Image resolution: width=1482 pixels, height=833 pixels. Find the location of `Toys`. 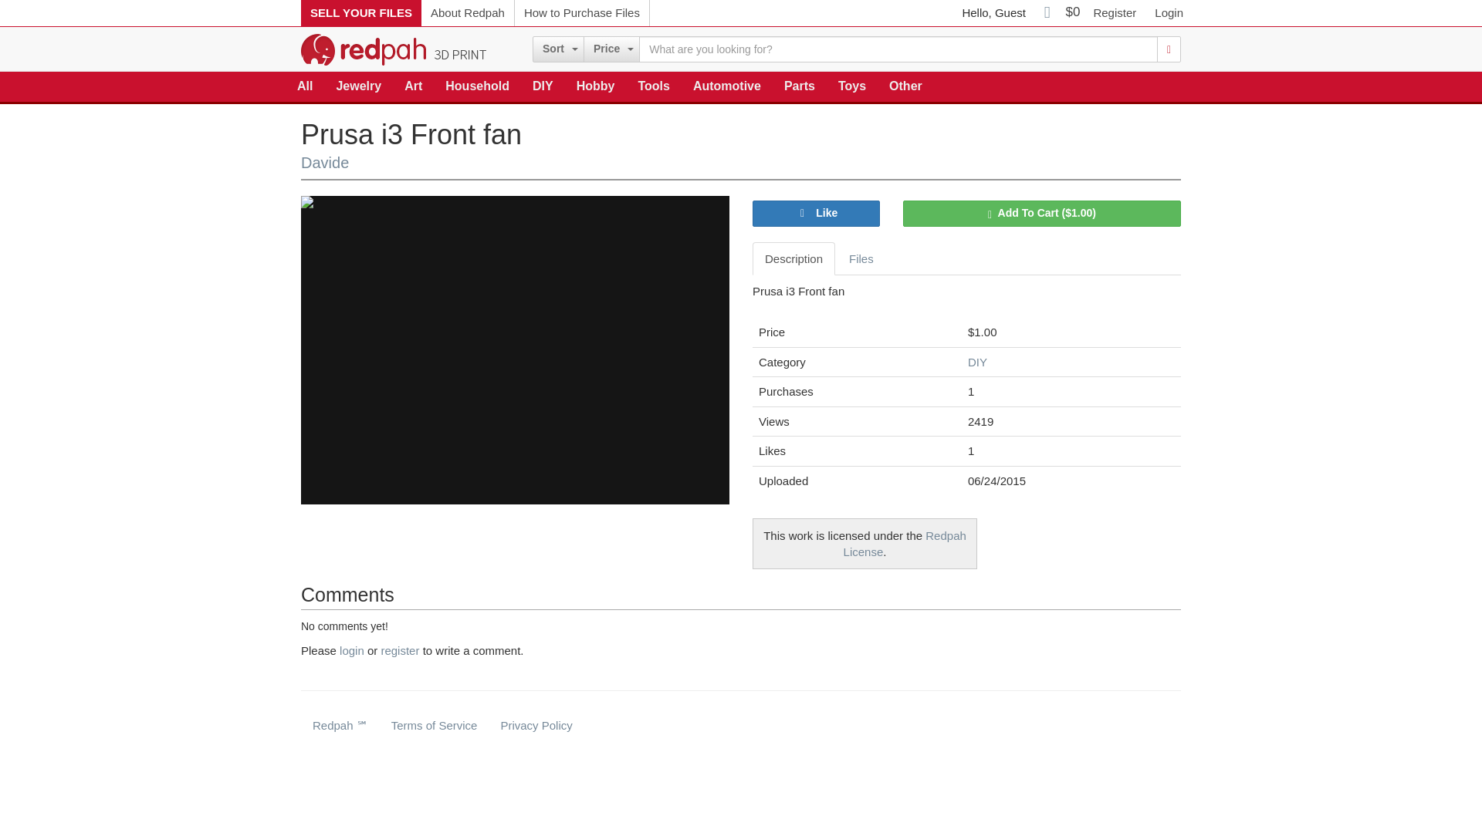

Toys is located at coordinates (852, 86).